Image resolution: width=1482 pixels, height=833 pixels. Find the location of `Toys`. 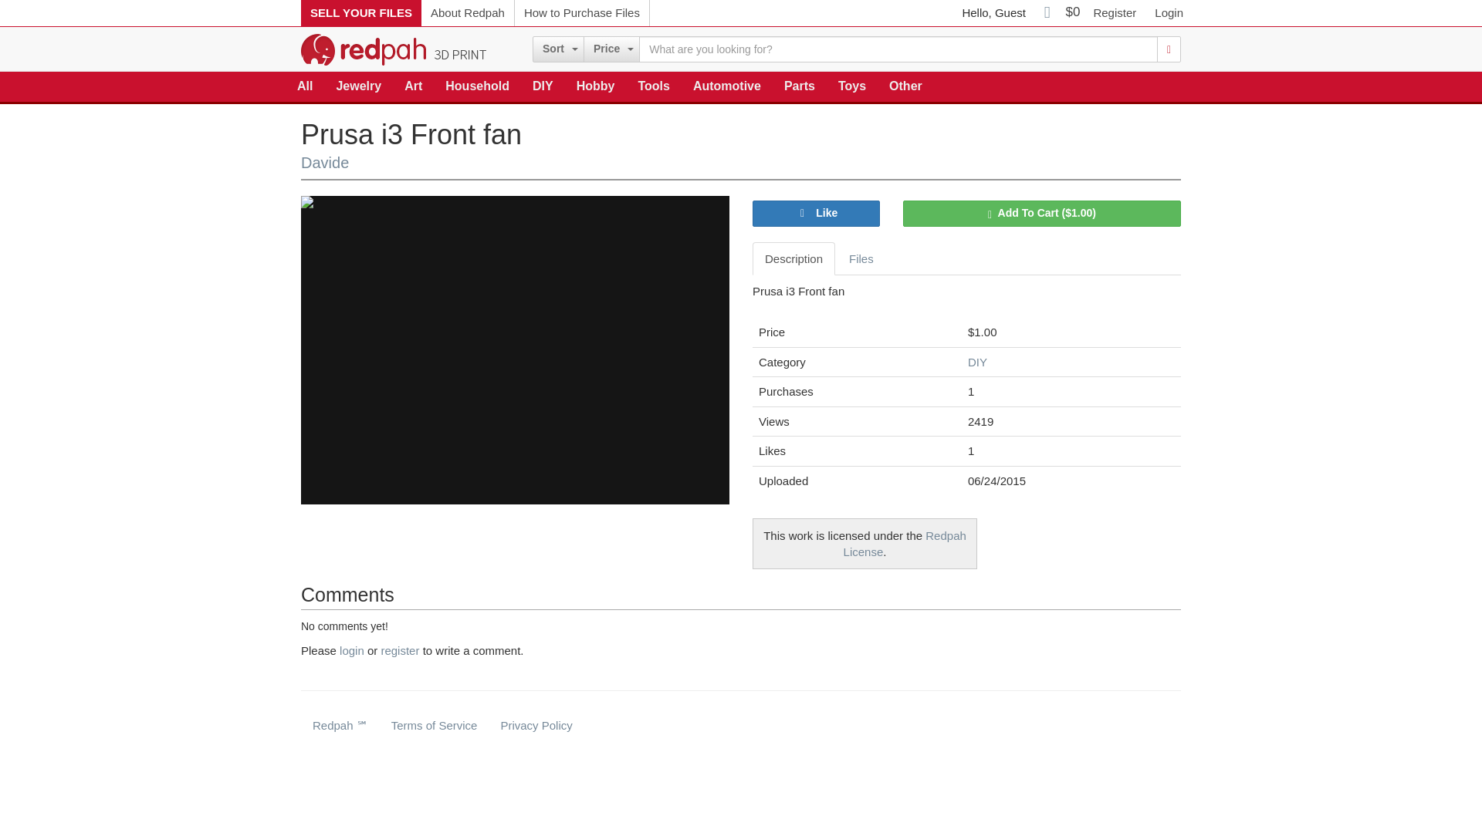

Toys is located at coordinates (852, 86).